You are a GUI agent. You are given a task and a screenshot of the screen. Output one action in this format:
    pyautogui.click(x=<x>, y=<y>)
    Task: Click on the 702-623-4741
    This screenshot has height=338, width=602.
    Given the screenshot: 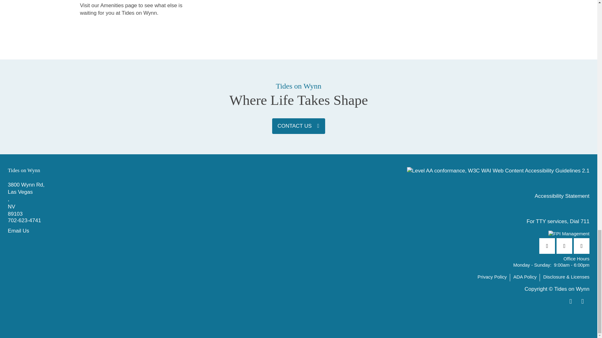 What is the action you would take?
    pyautogui.click(x=153, y=221)
    